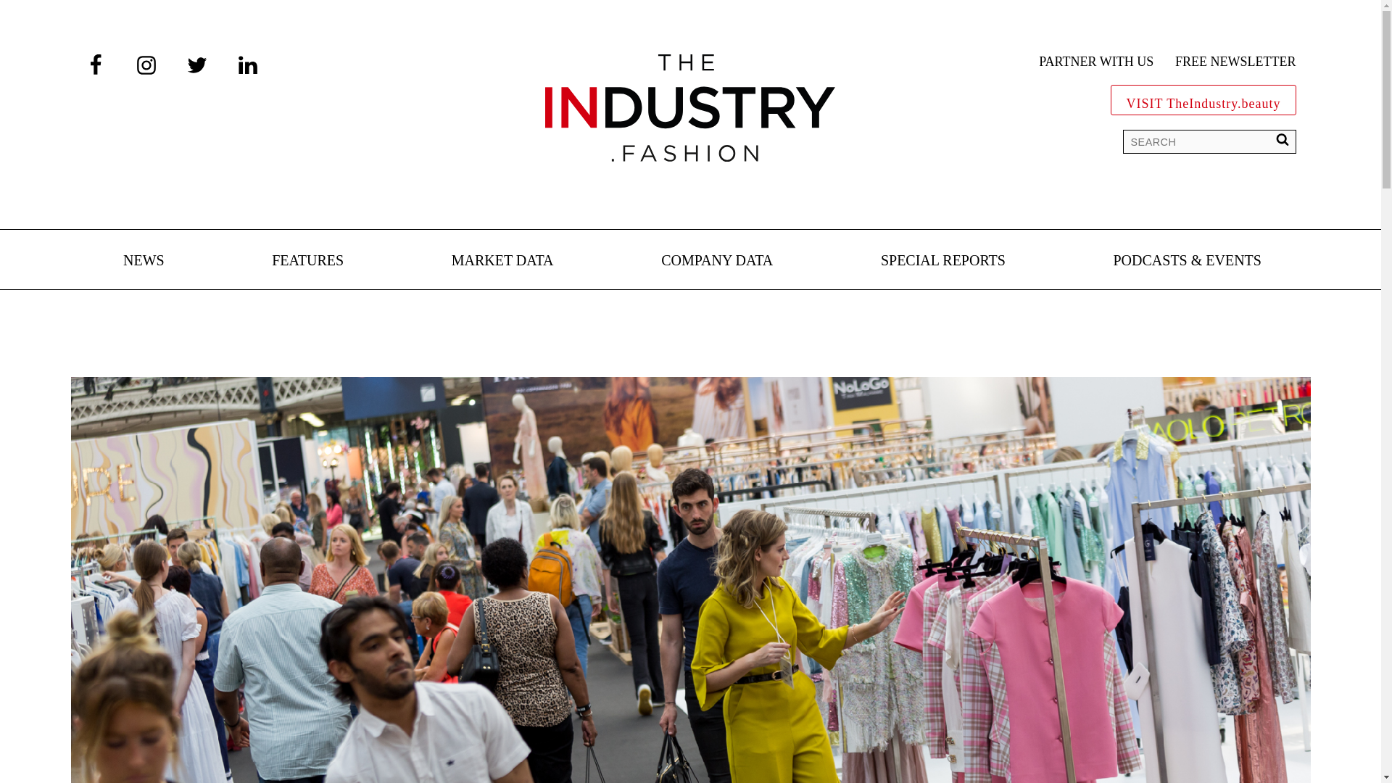 This screenshot has height=783, width=1392. What do you see at coordinates (22, 14) in the screenshot?
I see `Go` at bounding box center [22, 14].